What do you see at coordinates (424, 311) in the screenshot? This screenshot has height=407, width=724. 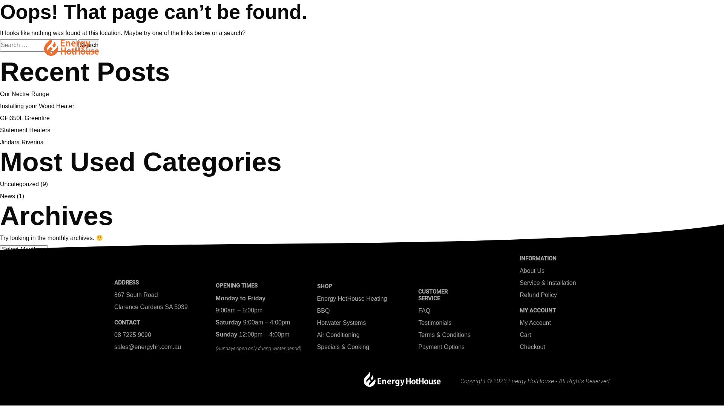 I see `FAQ` at bounding box center [424, 311].